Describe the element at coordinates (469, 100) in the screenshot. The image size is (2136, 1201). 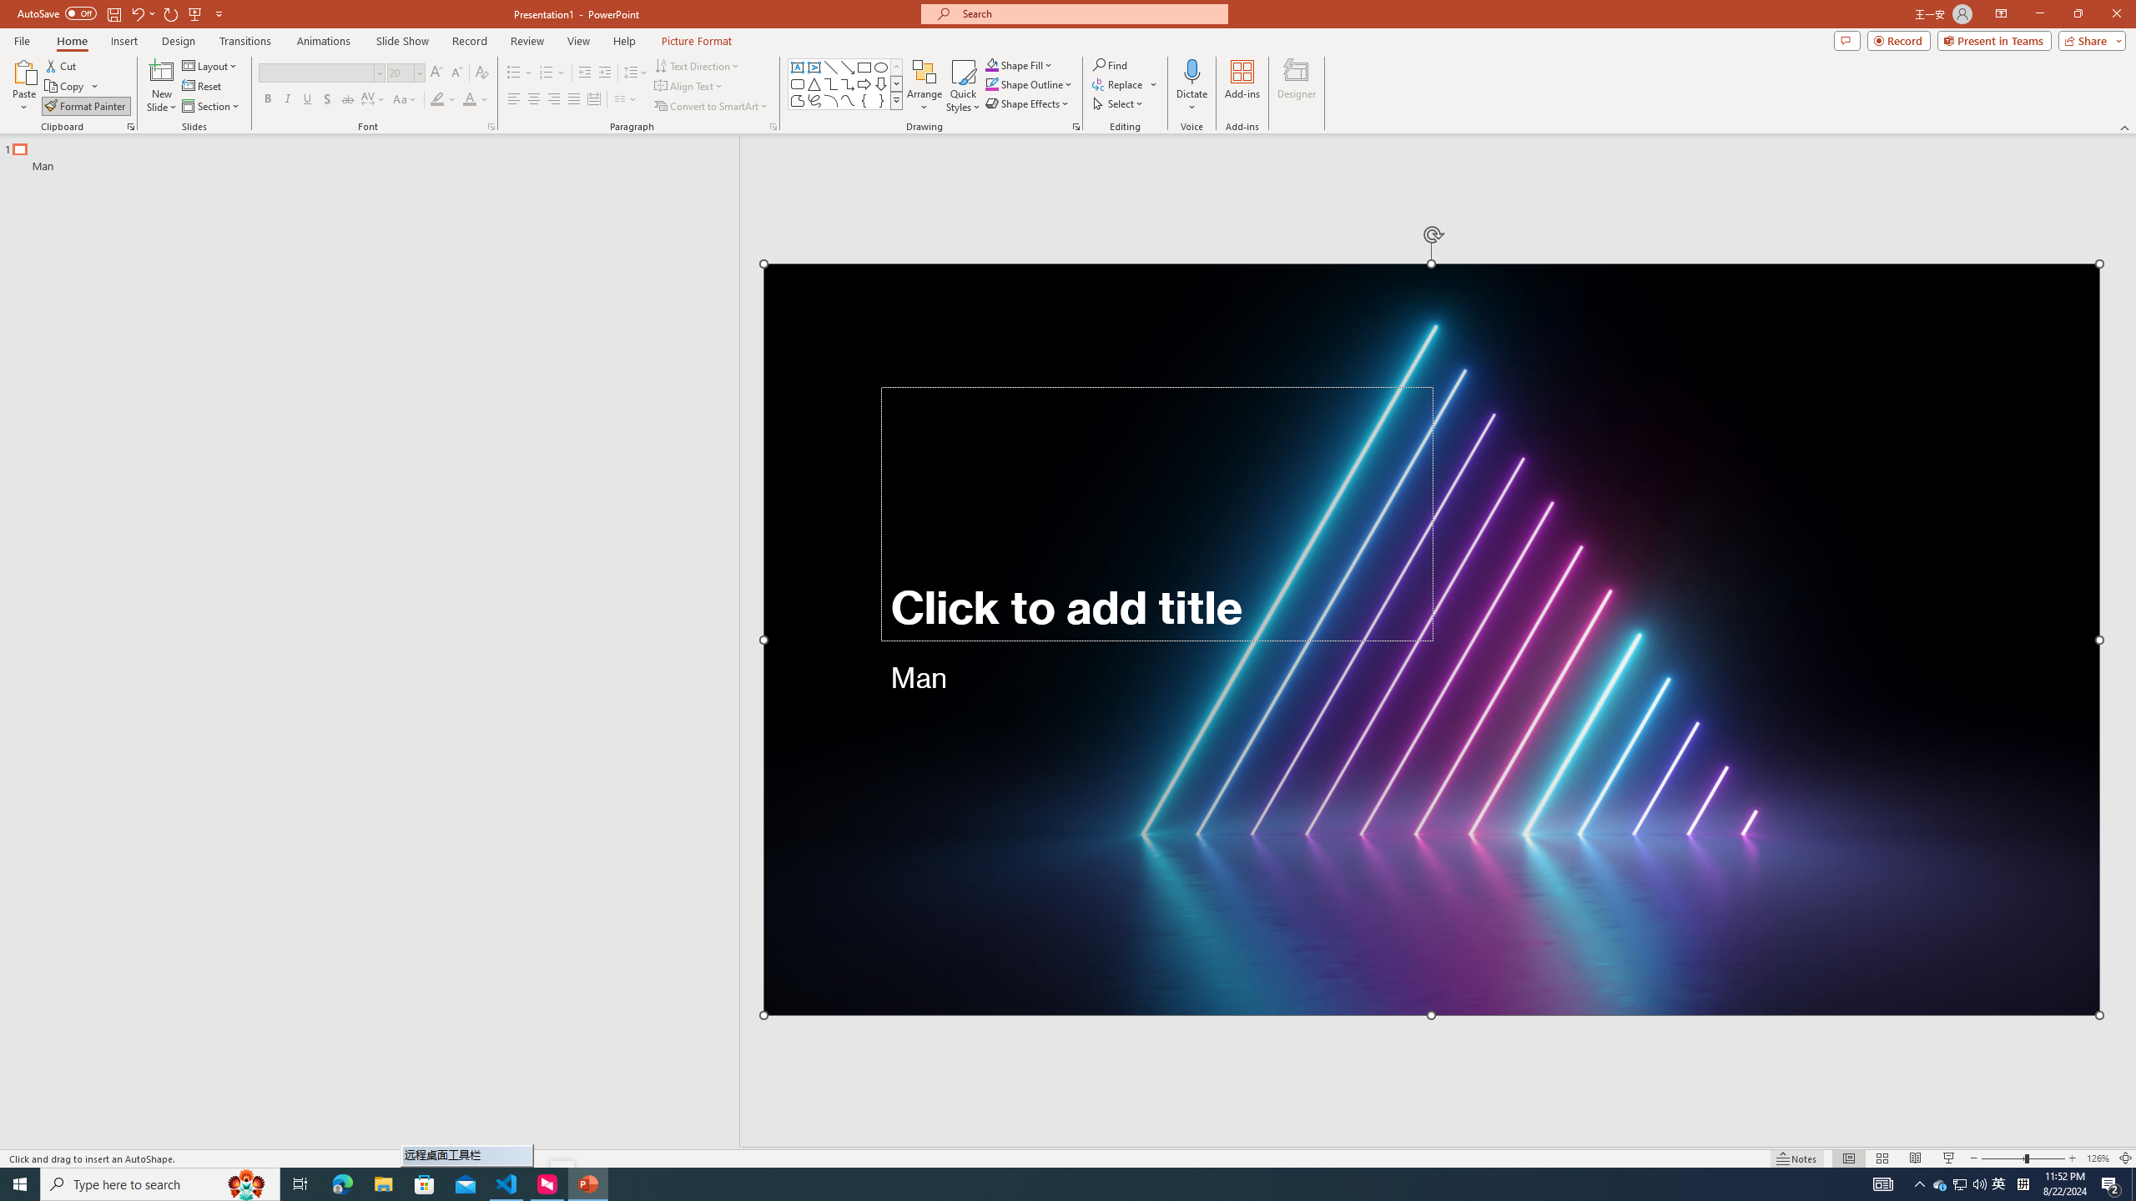
I see `Font Color Red` at that location.